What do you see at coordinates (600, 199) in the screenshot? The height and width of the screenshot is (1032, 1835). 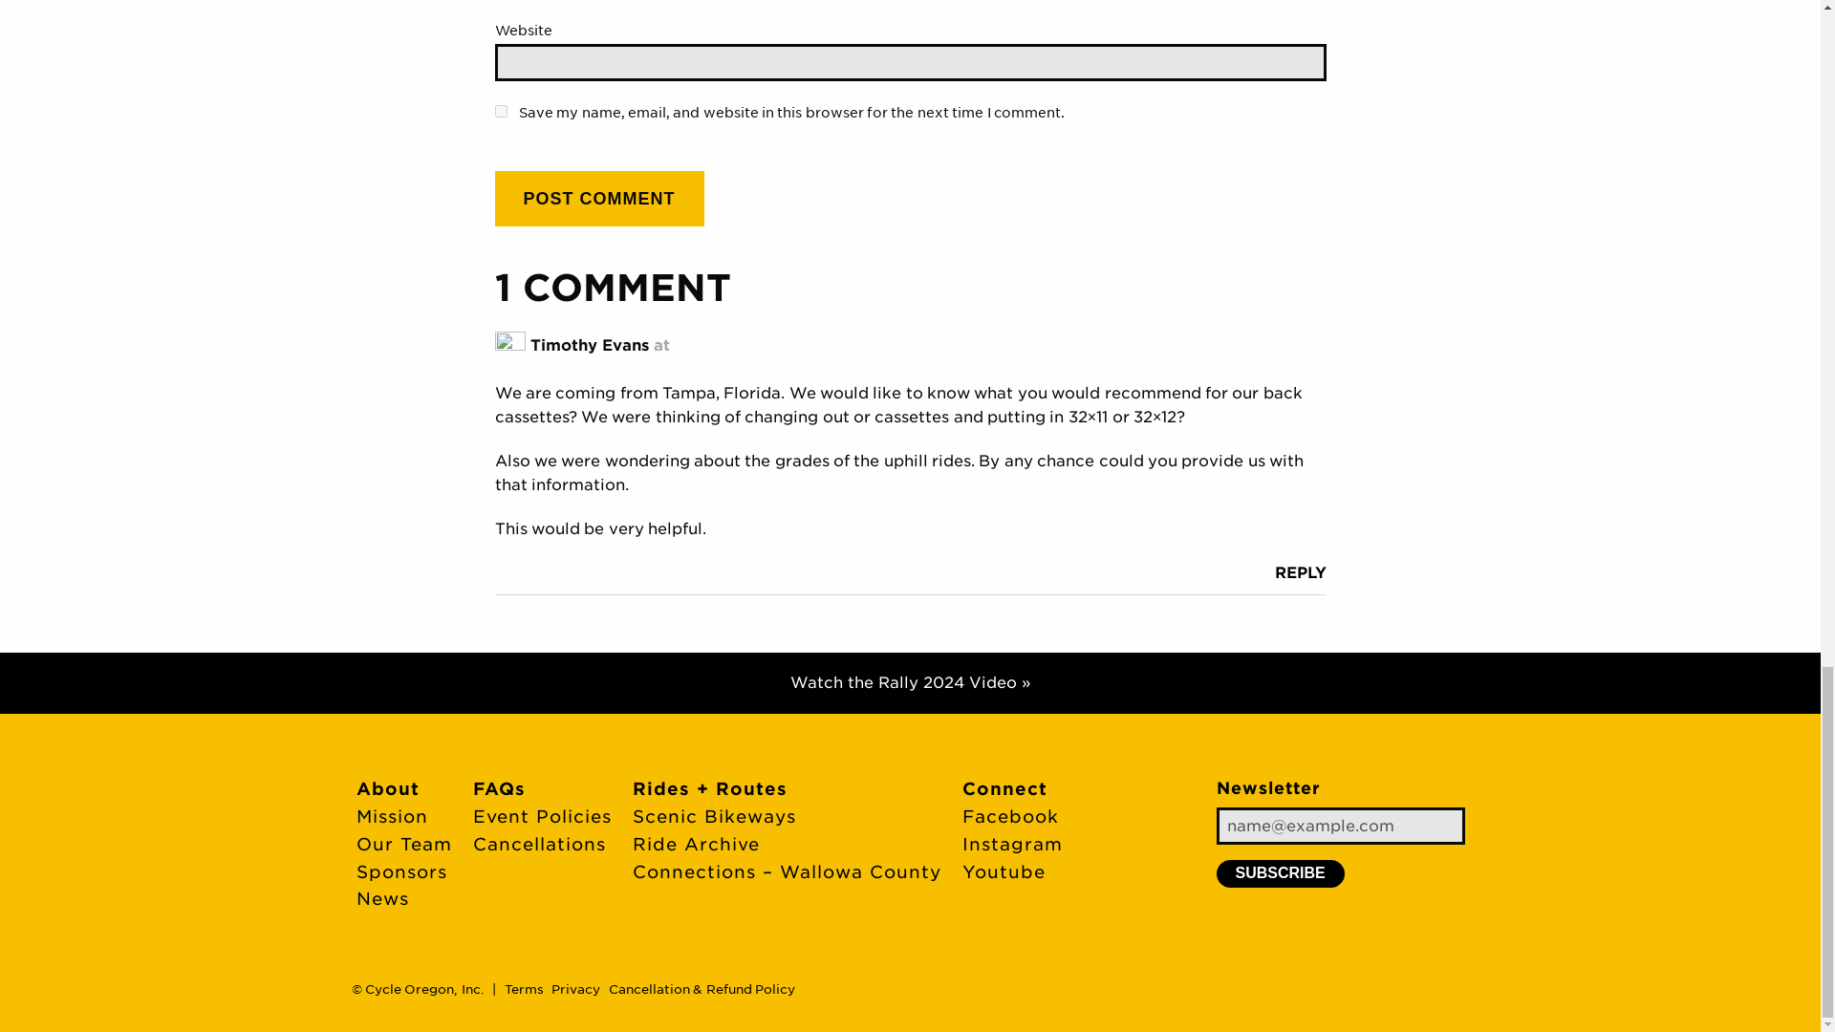 I see `Post Comment` at bounding box center [600, 199].